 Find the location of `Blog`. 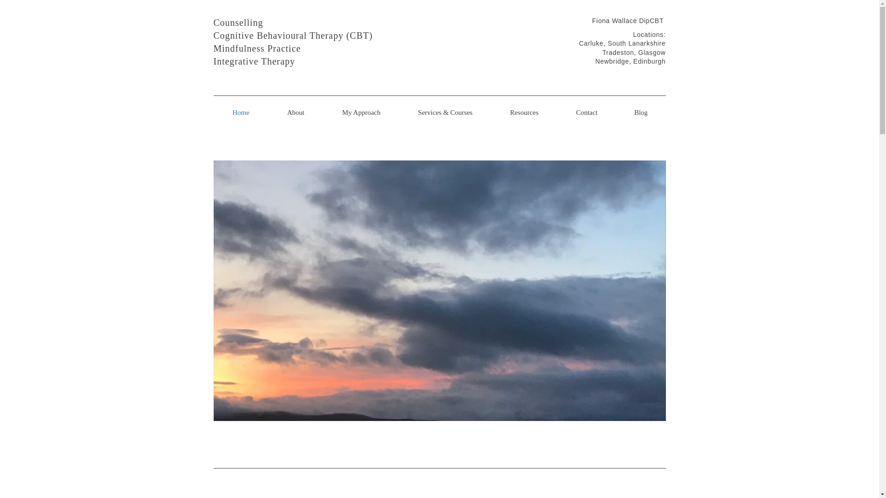

Blog is located at coordinates (641, 113).